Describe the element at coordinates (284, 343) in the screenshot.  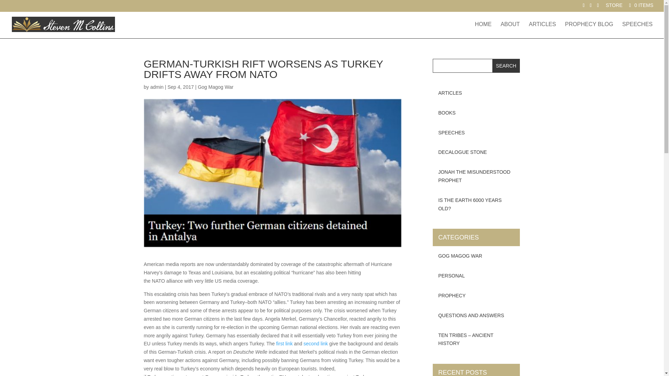
I see `first link` at that location.